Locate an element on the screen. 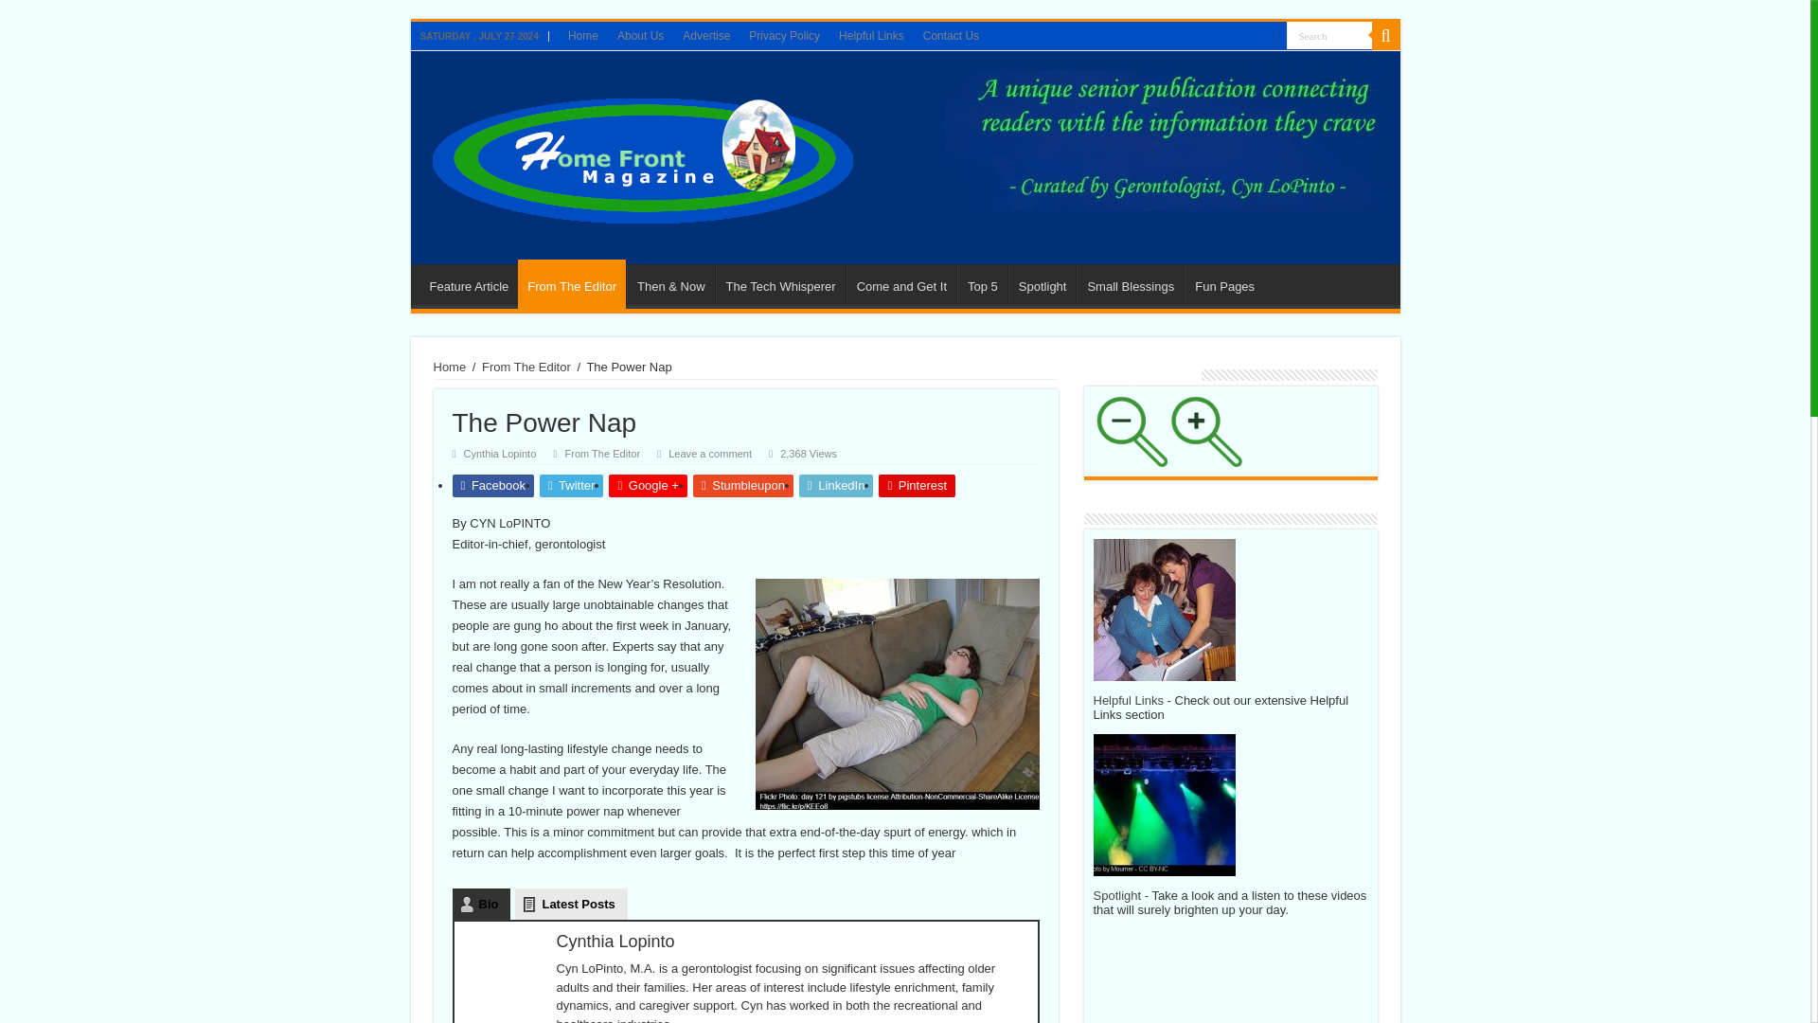 This screenshot has height=1023, width=1818. From The Editor is located at coordinates (572, 284).